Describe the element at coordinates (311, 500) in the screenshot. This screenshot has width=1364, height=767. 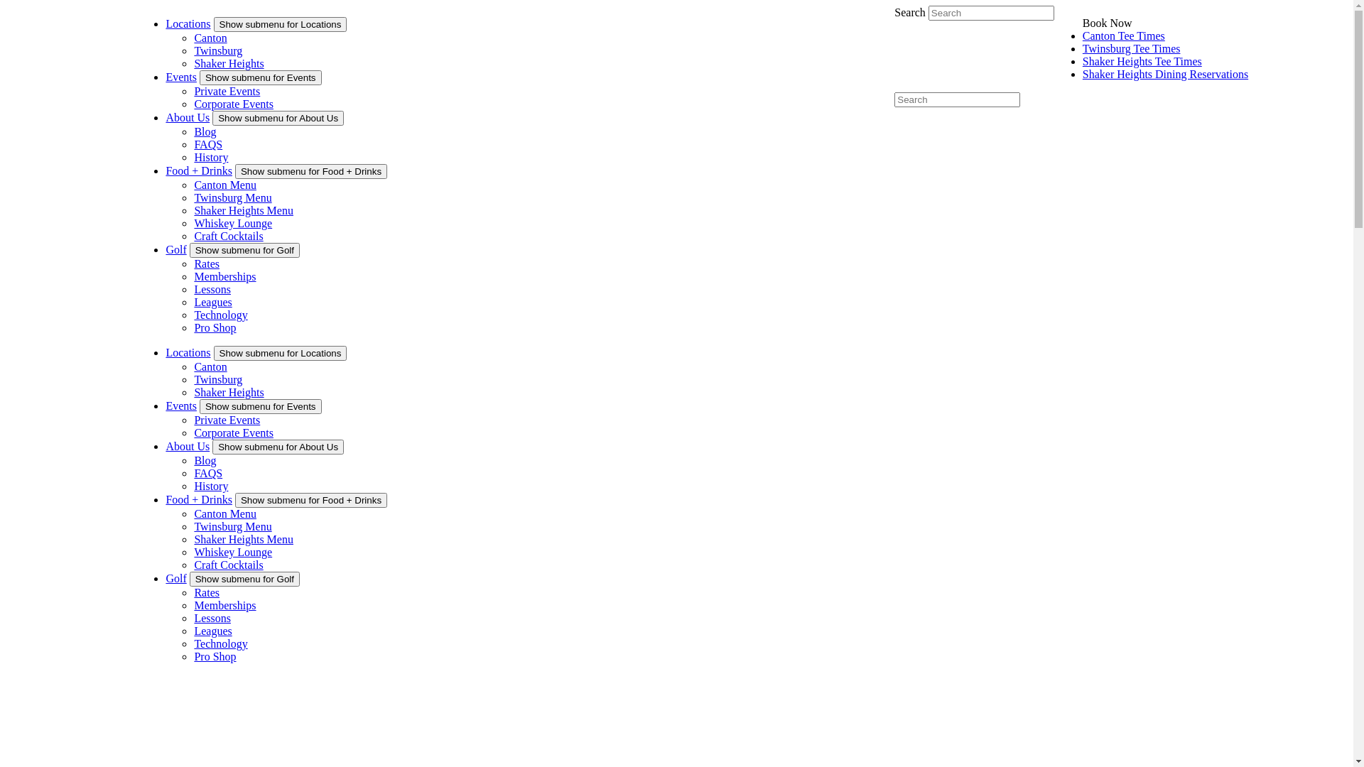
I see `Show submenu for Food + Drinks` at that location.